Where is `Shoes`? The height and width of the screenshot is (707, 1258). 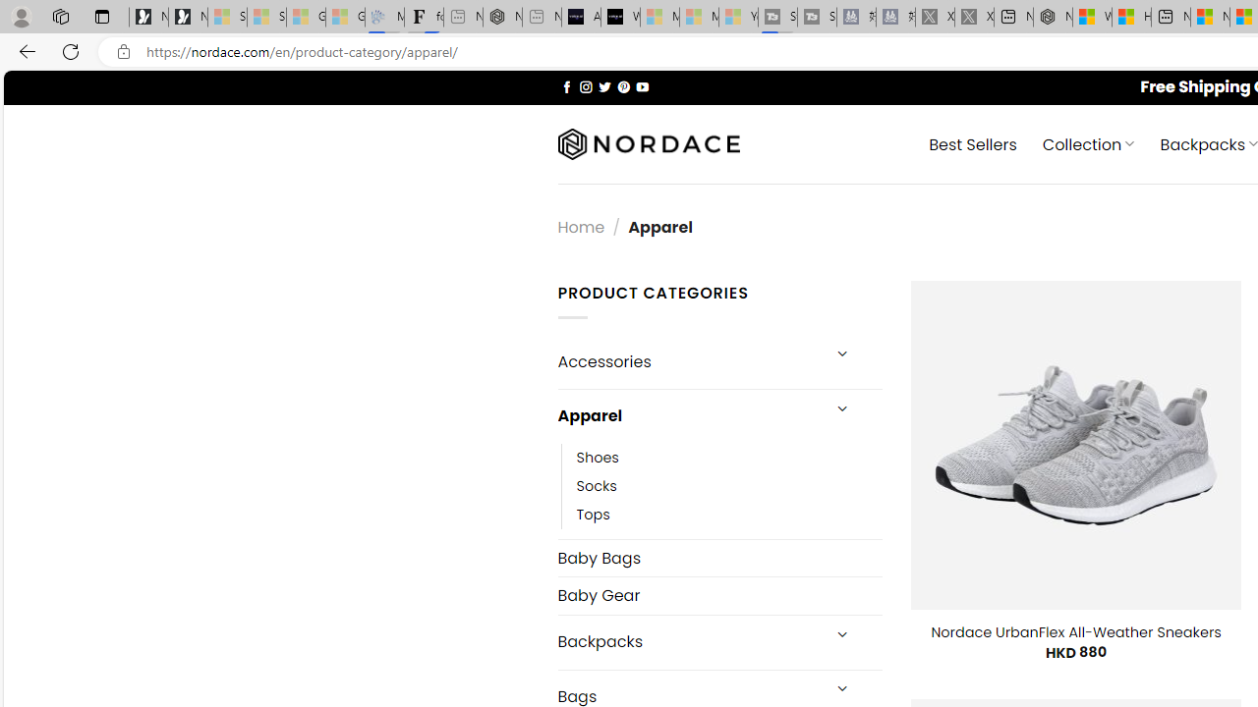 Shoes is located at coordinates (598, 457).